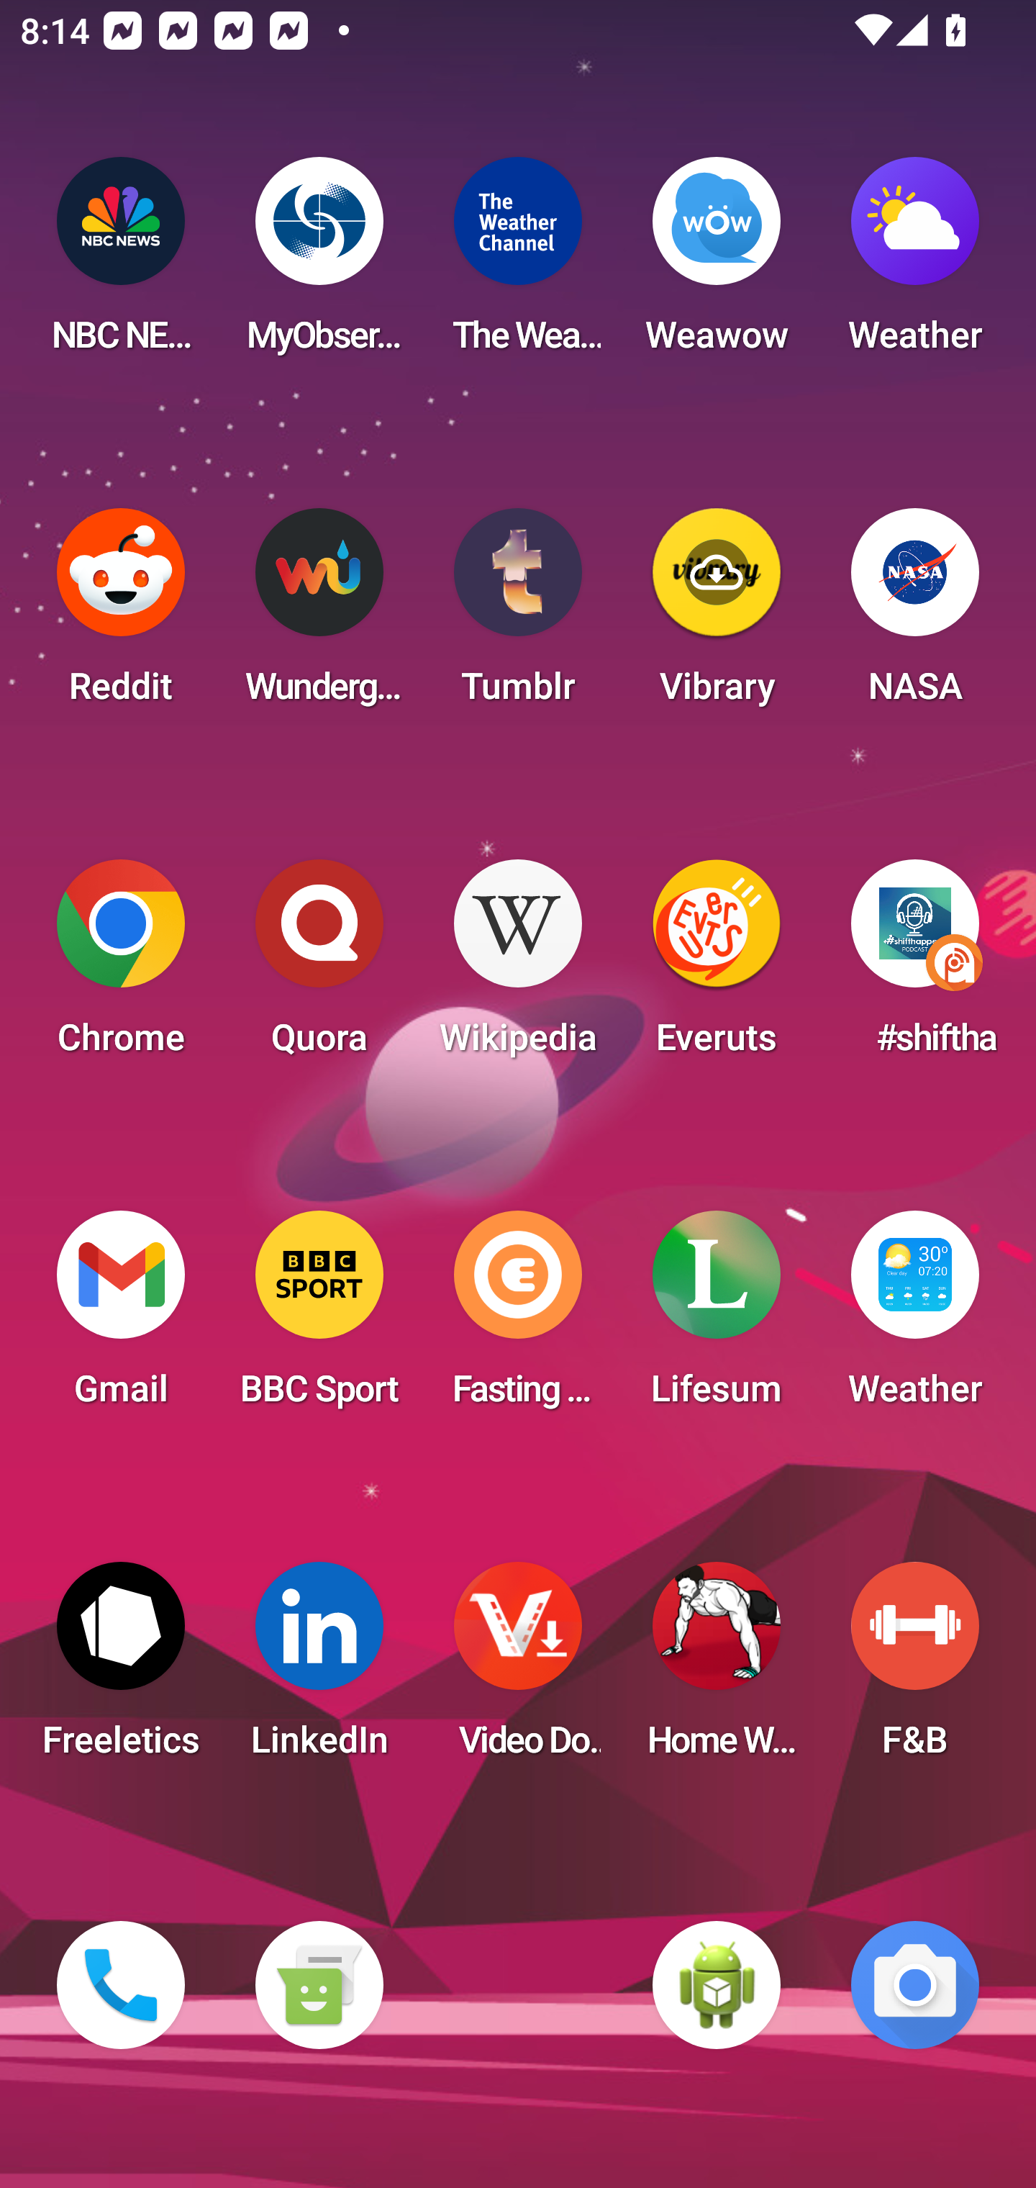 The height and width of the screenshot is (2188, 1036). Describe the element at coordinates (319, 263) in the screenshot. I see `MyObservatory` at that location.